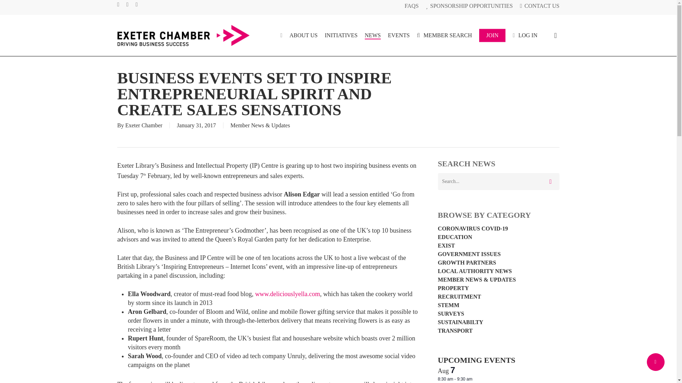  What do you see at coordinates (373, 35) in the screenshot?
I see `NEWS` at bounding box center [373, 35].